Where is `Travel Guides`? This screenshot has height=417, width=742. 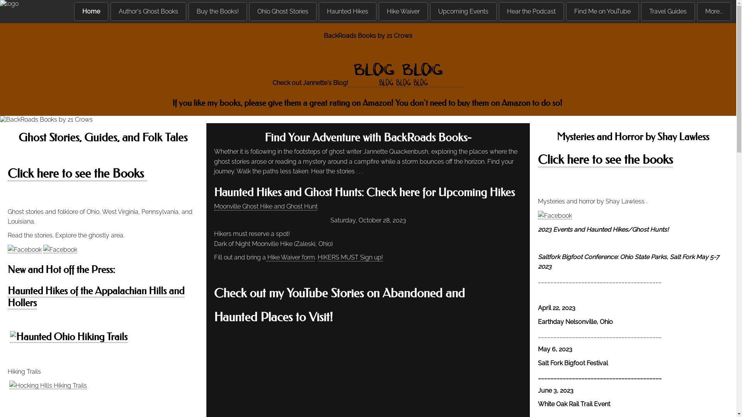
Travel Guides is located at coordinates (668, 12).